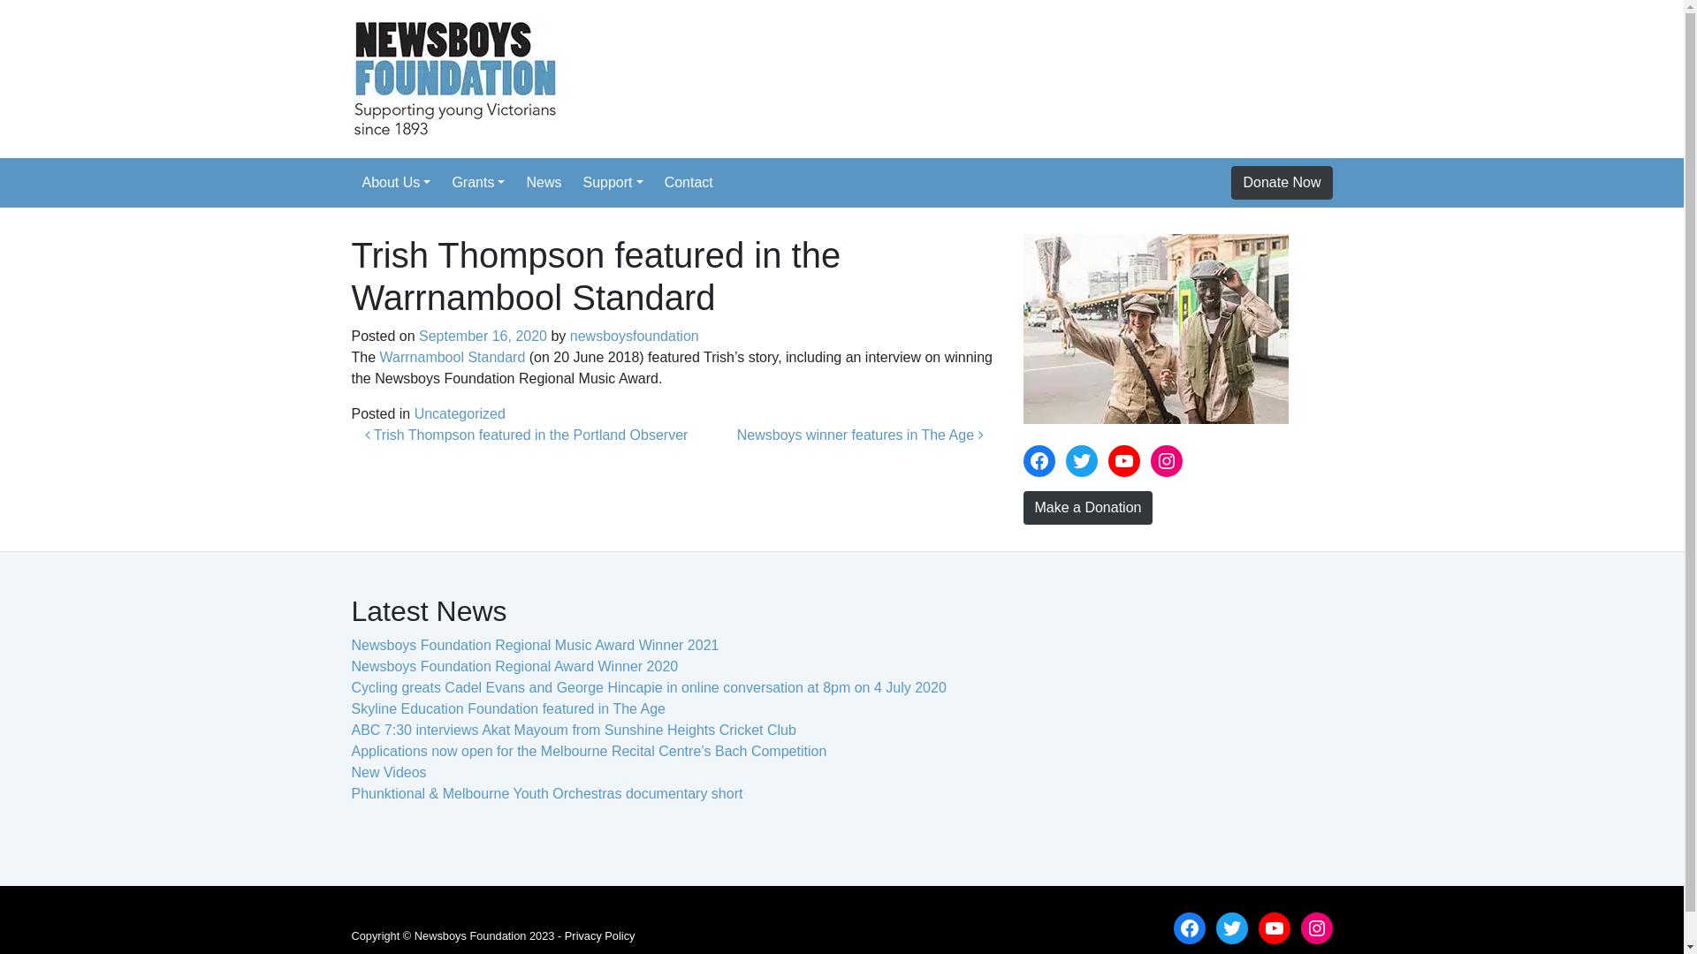 This screenshot has width=1697, height=954. What do you see at coordinates (453, 357) in the screenshot?
I see `Warrnambool Standard` at bounding box center [453, 357].